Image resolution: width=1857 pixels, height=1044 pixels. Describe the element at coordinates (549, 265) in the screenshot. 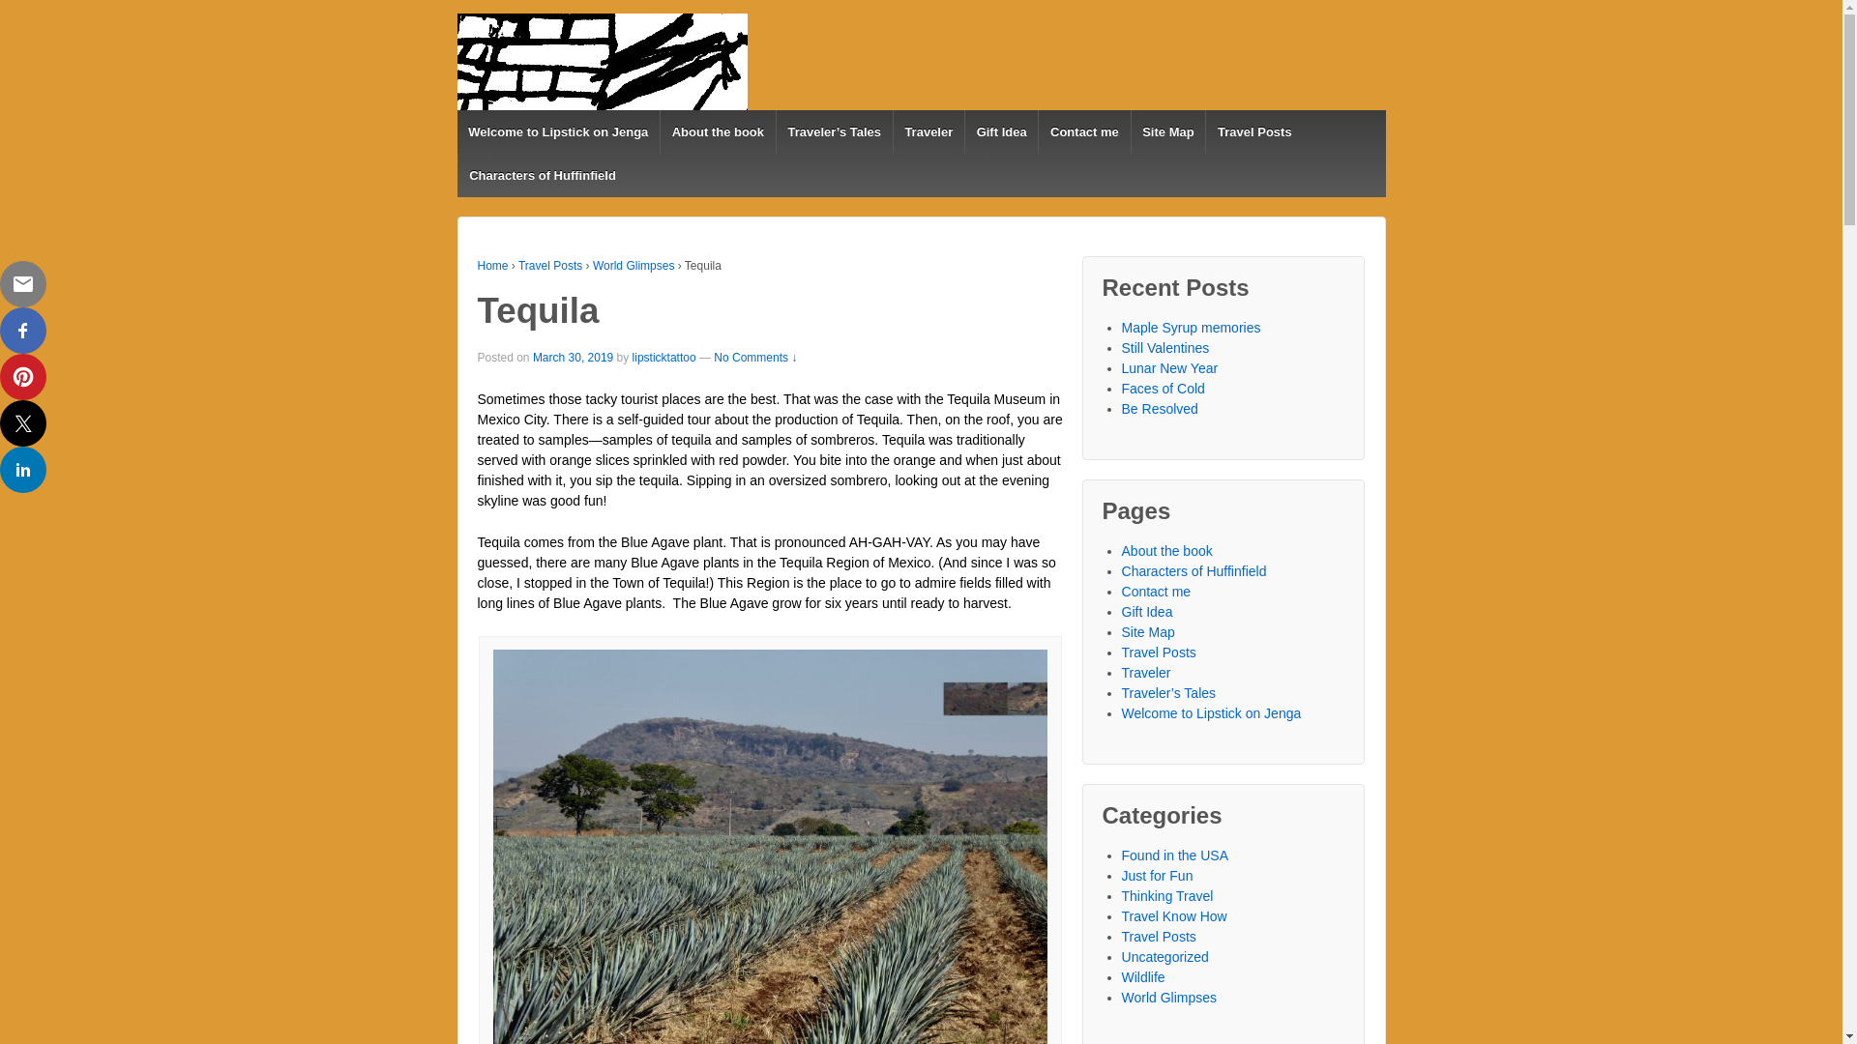

I see `Travel Posts` at that location.